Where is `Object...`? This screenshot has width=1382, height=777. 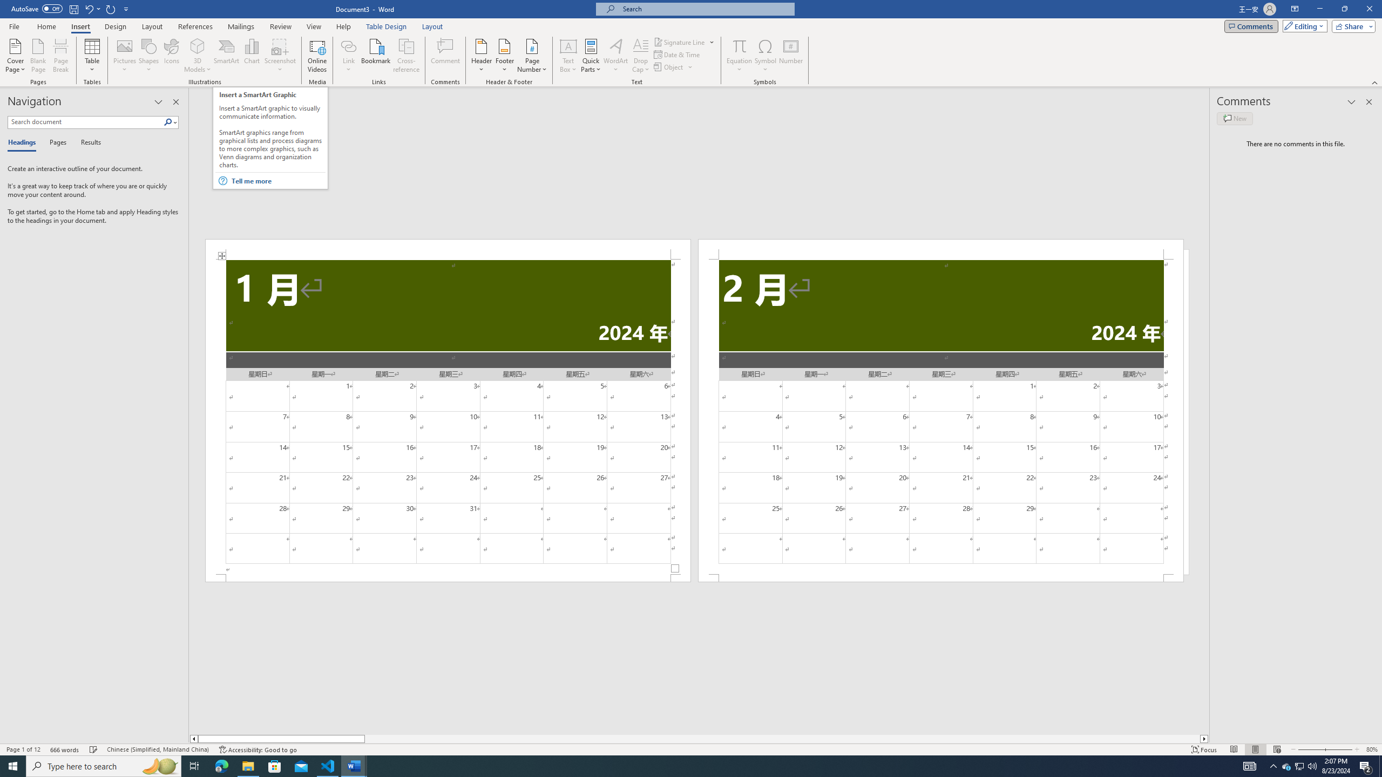
Object... is located at coordinates (669, 67).